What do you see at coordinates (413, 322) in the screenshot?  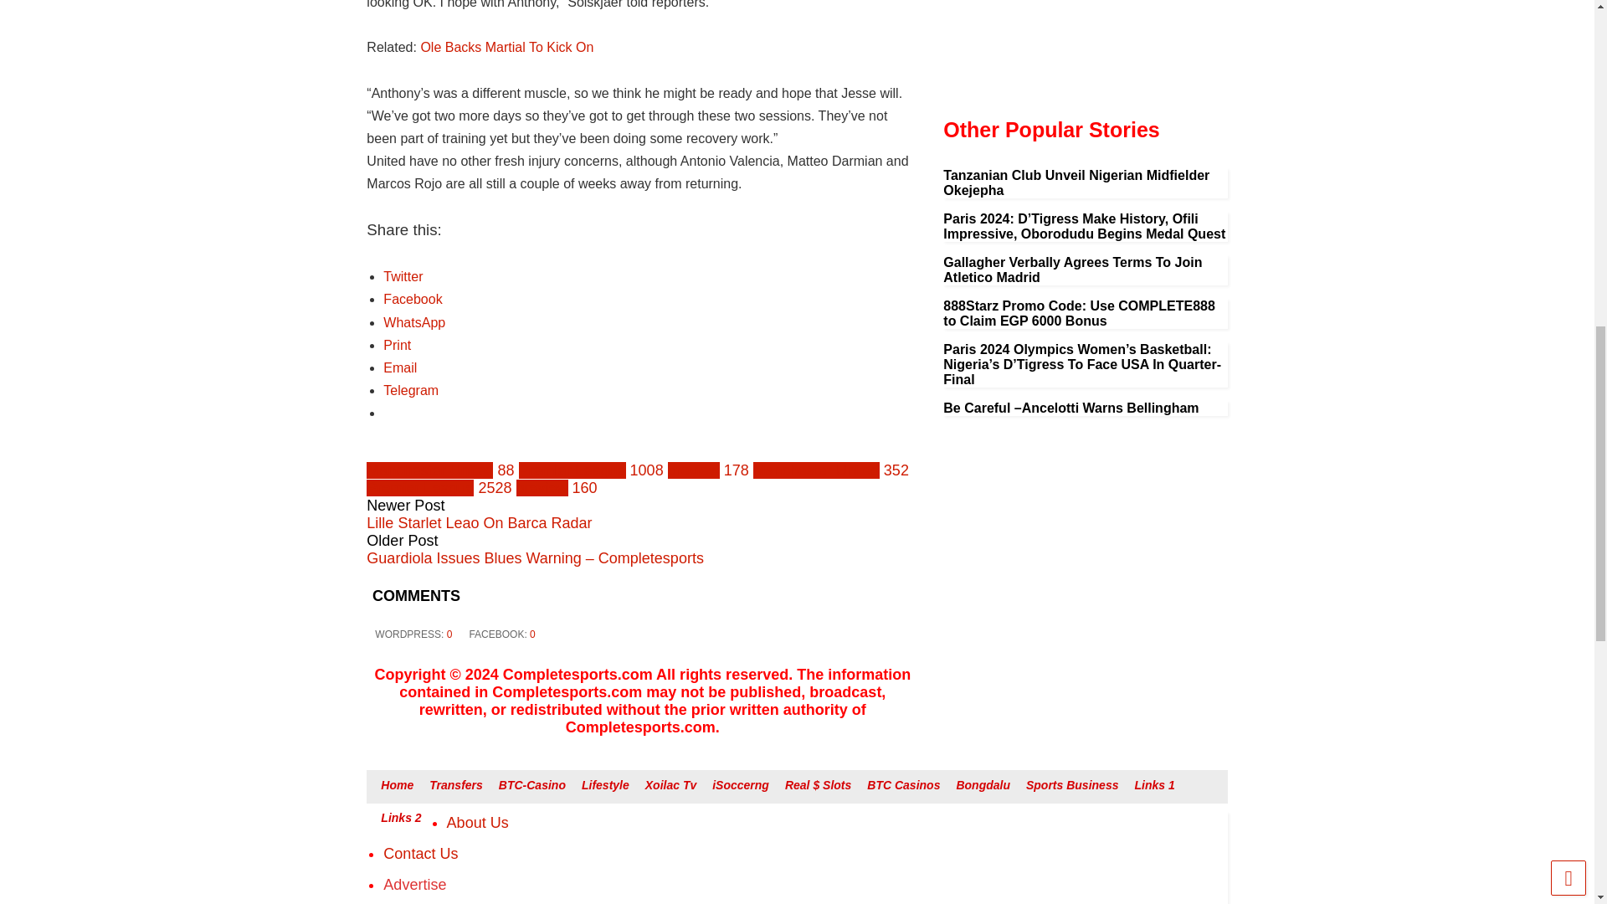 I see `Click to share on WhatsApp` at bounding box center [413, 322].